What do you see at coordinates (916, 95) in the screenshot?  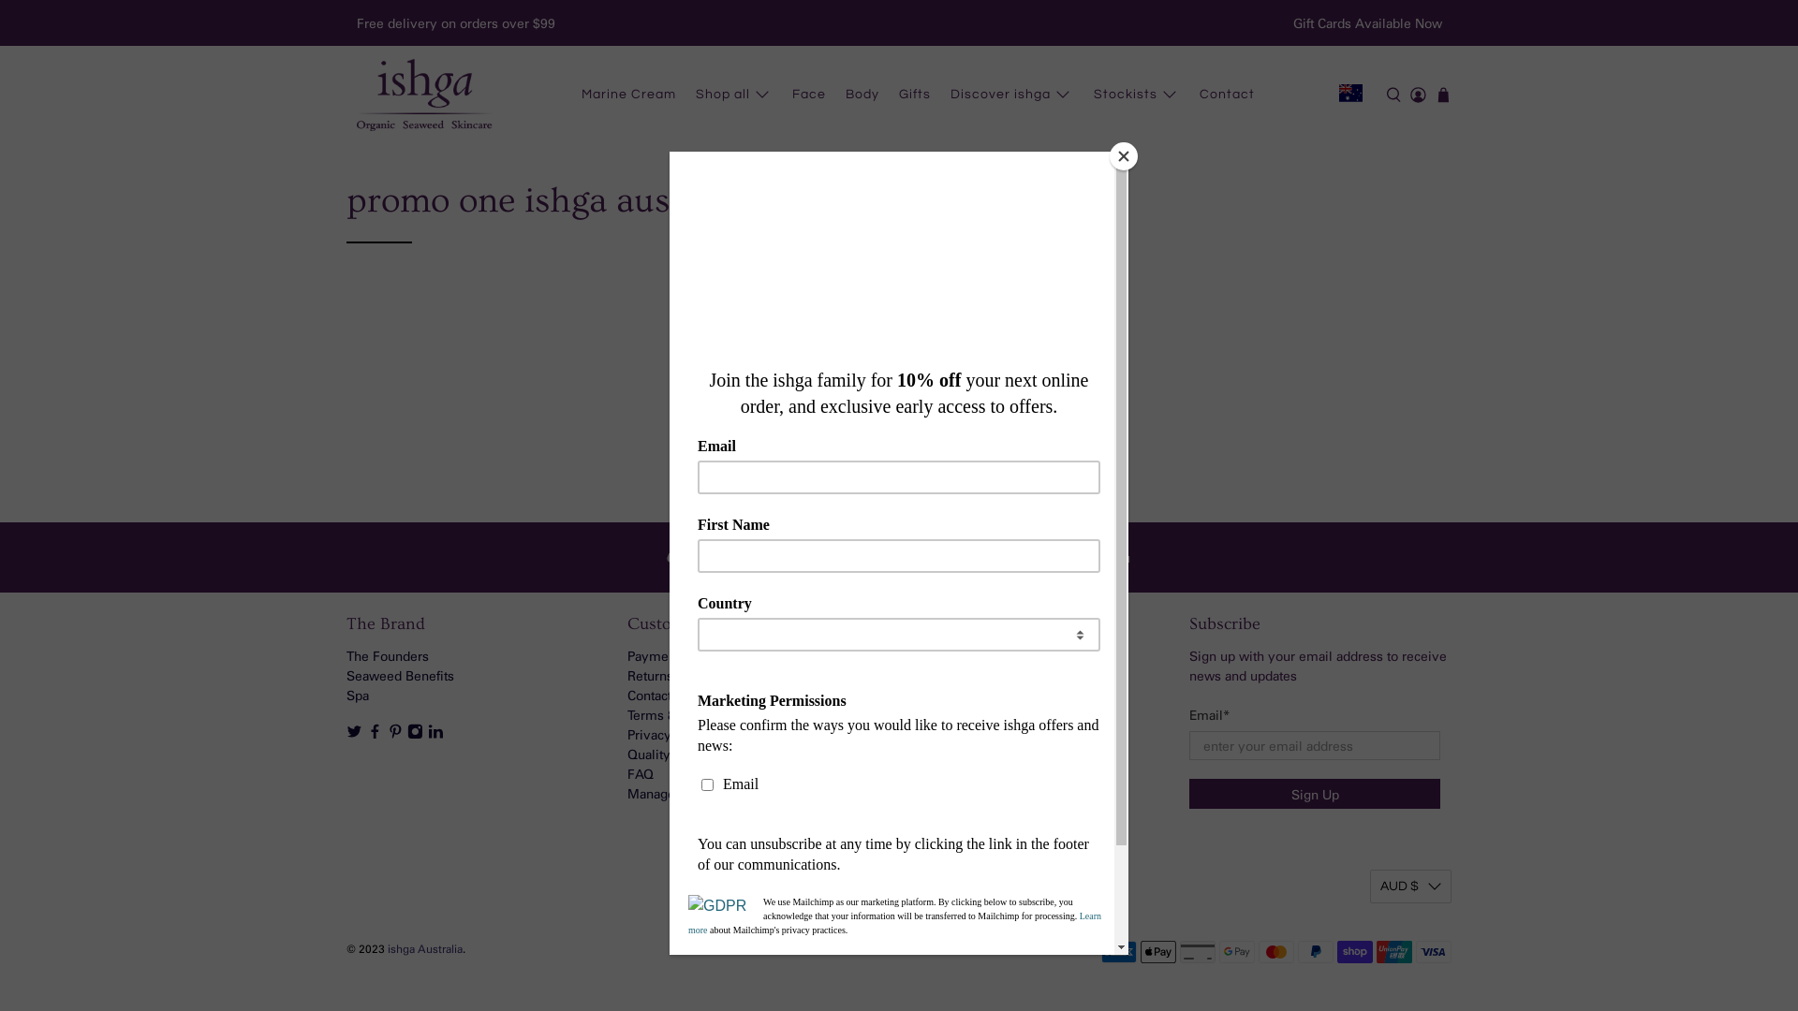 I see `Gifts` at bounding box center [916, 95].